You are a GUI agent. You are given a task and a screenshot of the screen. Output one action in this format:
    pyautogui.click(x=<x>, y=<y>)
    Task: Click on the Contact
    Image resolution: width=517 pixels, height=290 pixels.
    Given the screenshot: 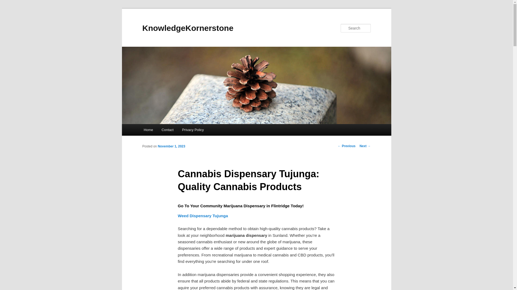 What is the action you would take?
    pyautogui.click(x=167, y=130)
    